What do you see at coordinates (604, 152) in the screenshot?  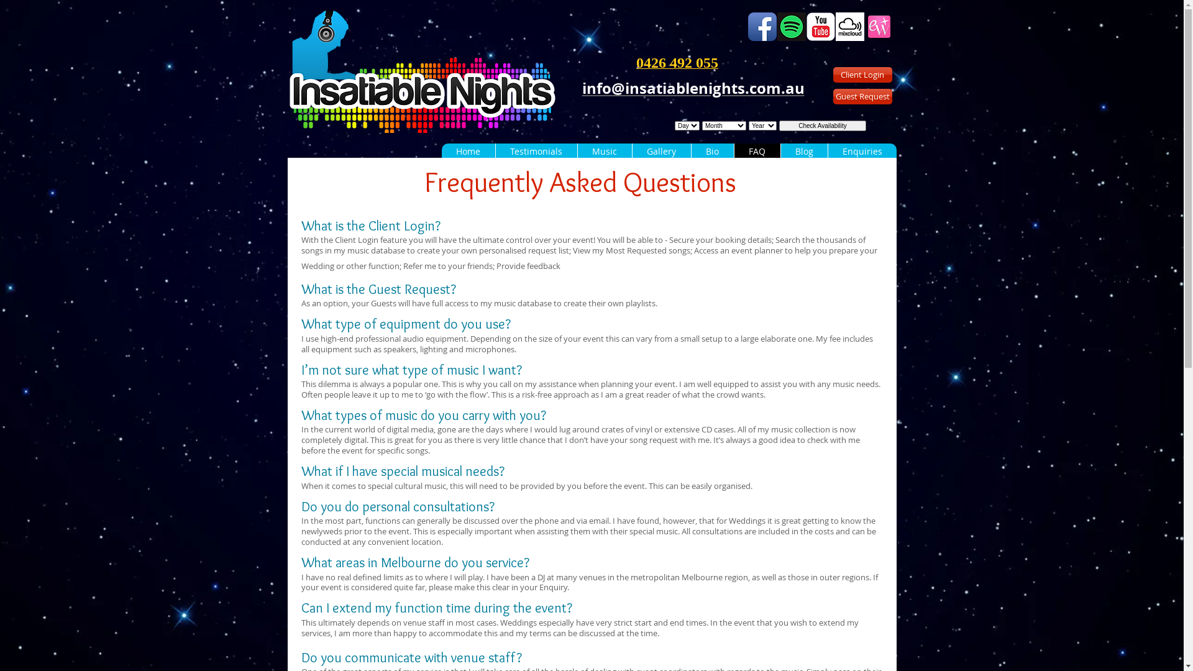 I see `Music` at bounding box center [604, 152].